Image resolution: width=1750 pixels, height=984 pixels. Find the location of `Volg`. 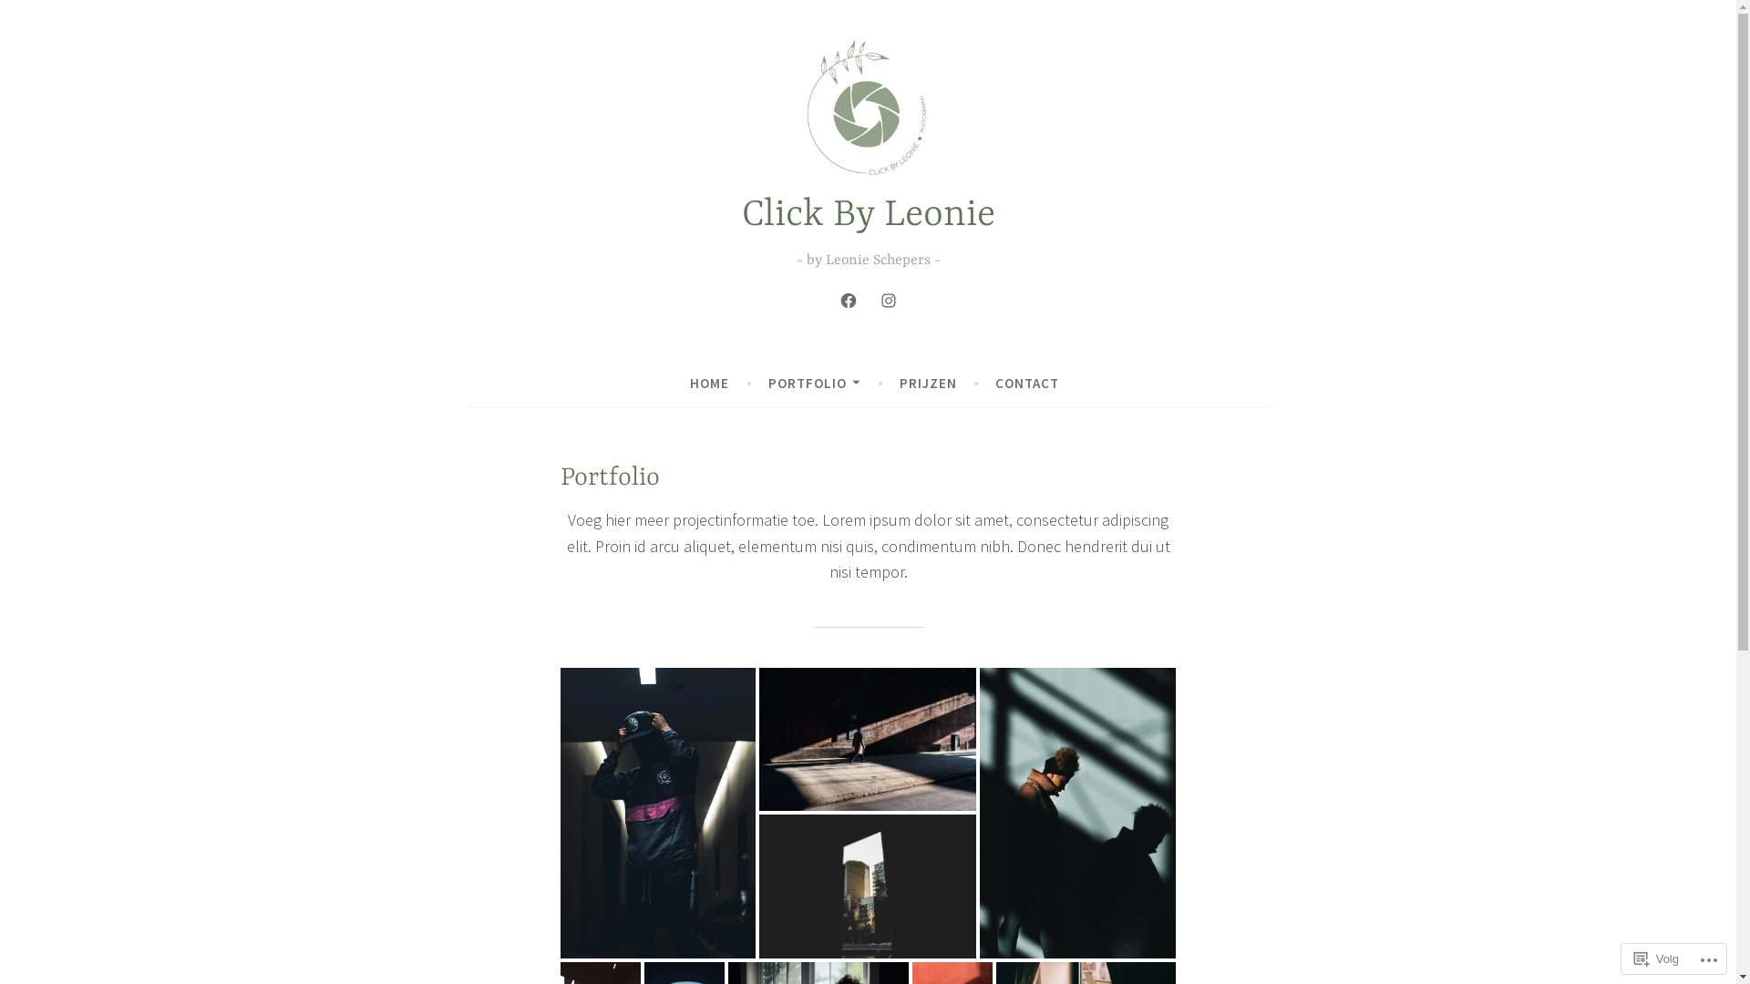

Volg is located at coordinates (1657, 958).